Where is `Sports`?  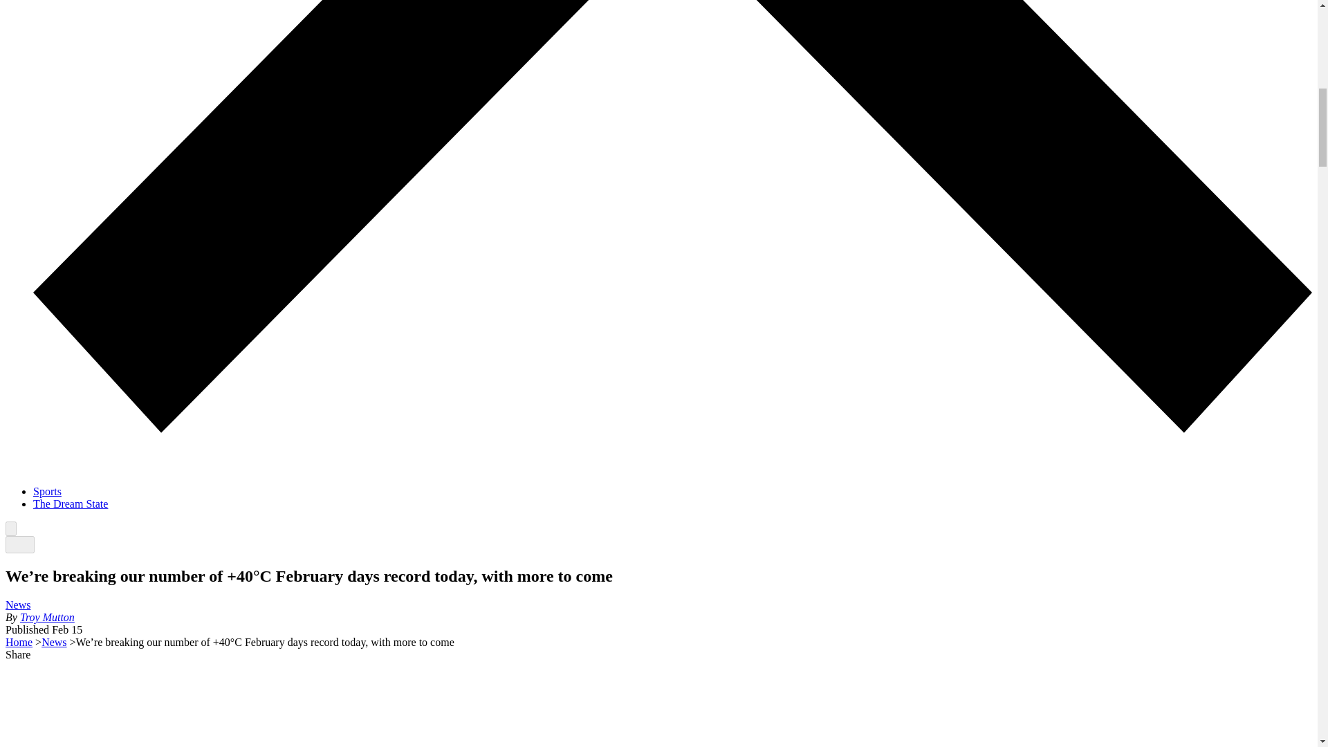
Sports is located at coordinates (47, 491).